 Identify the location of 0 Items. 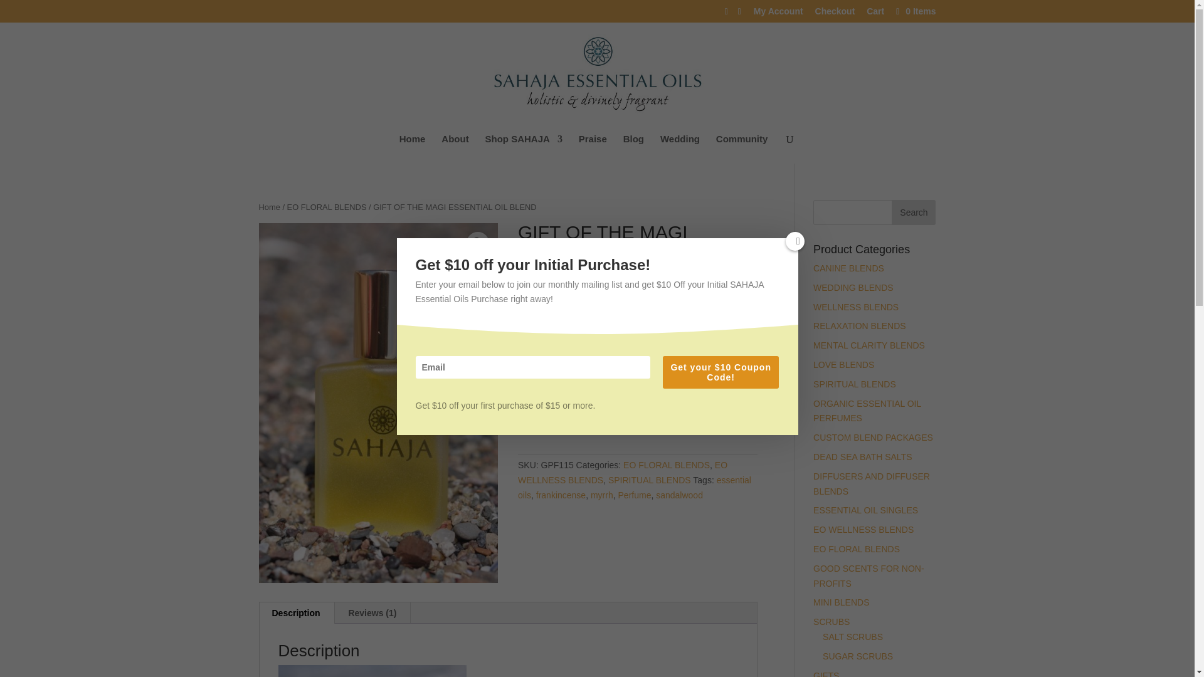
(914, 11).